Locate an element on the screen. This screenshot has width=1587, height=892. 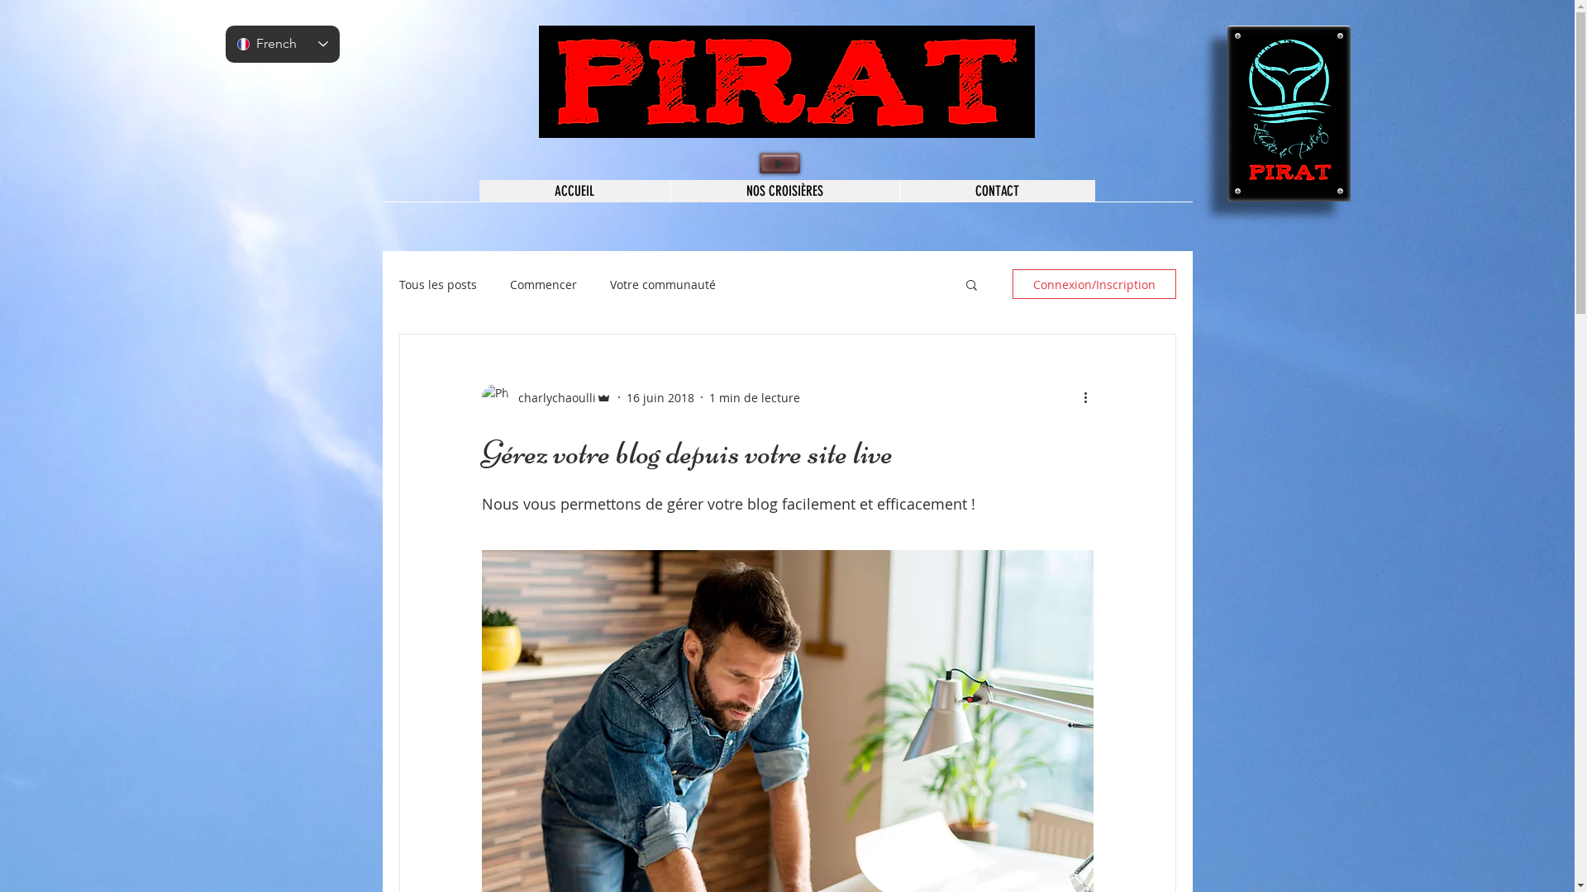
Connexion/Inscription is located at coordinates (1094, 284).